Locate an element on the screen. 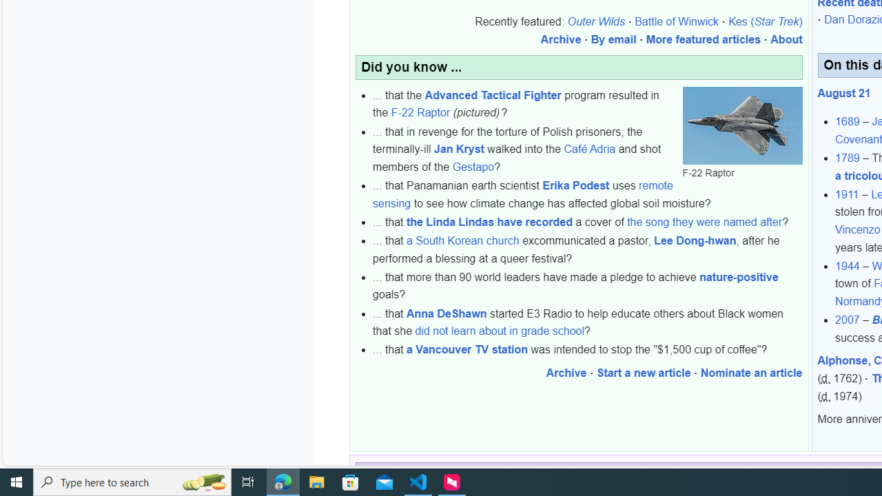 This screenshot has width=882, height=496. Outer Wilds is located at coordinates (596, 22).